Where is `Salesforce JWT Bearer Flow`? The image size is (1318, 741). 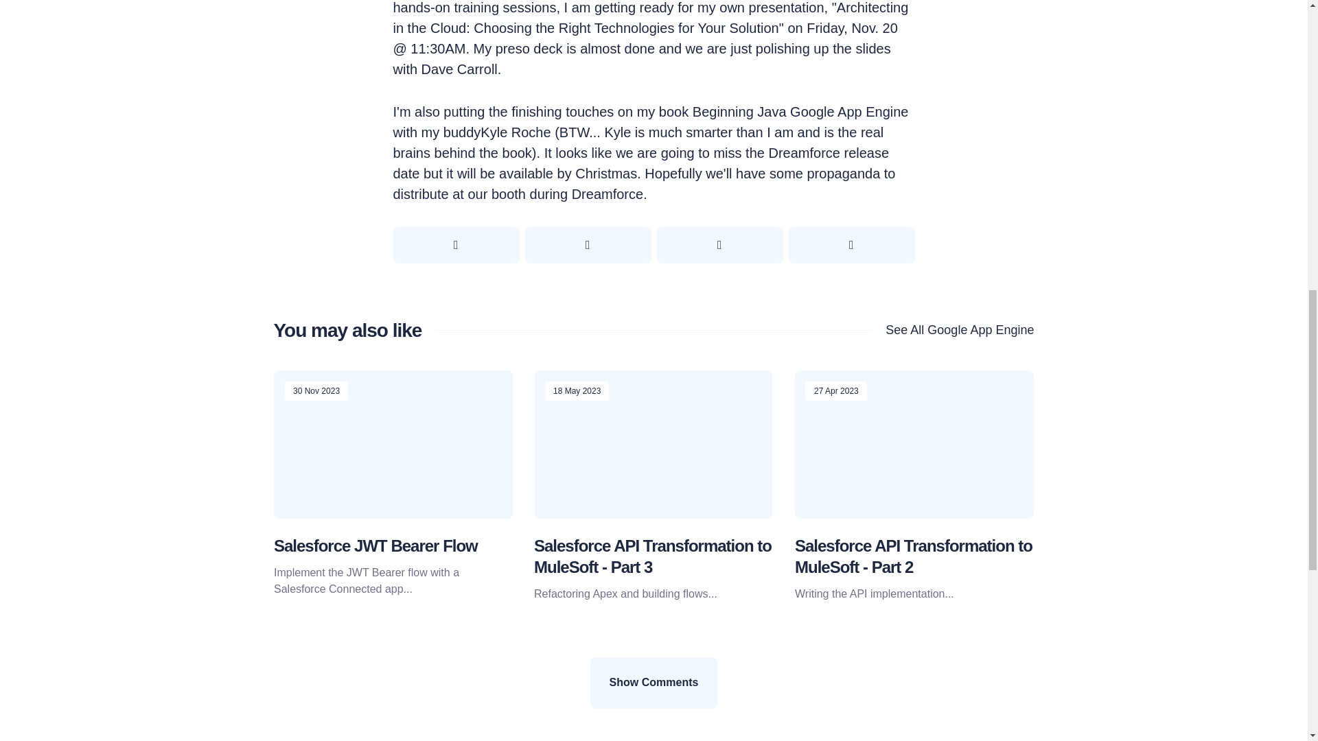 Salesforce JWT Bearer Flow is located at coordinates (375, 545).